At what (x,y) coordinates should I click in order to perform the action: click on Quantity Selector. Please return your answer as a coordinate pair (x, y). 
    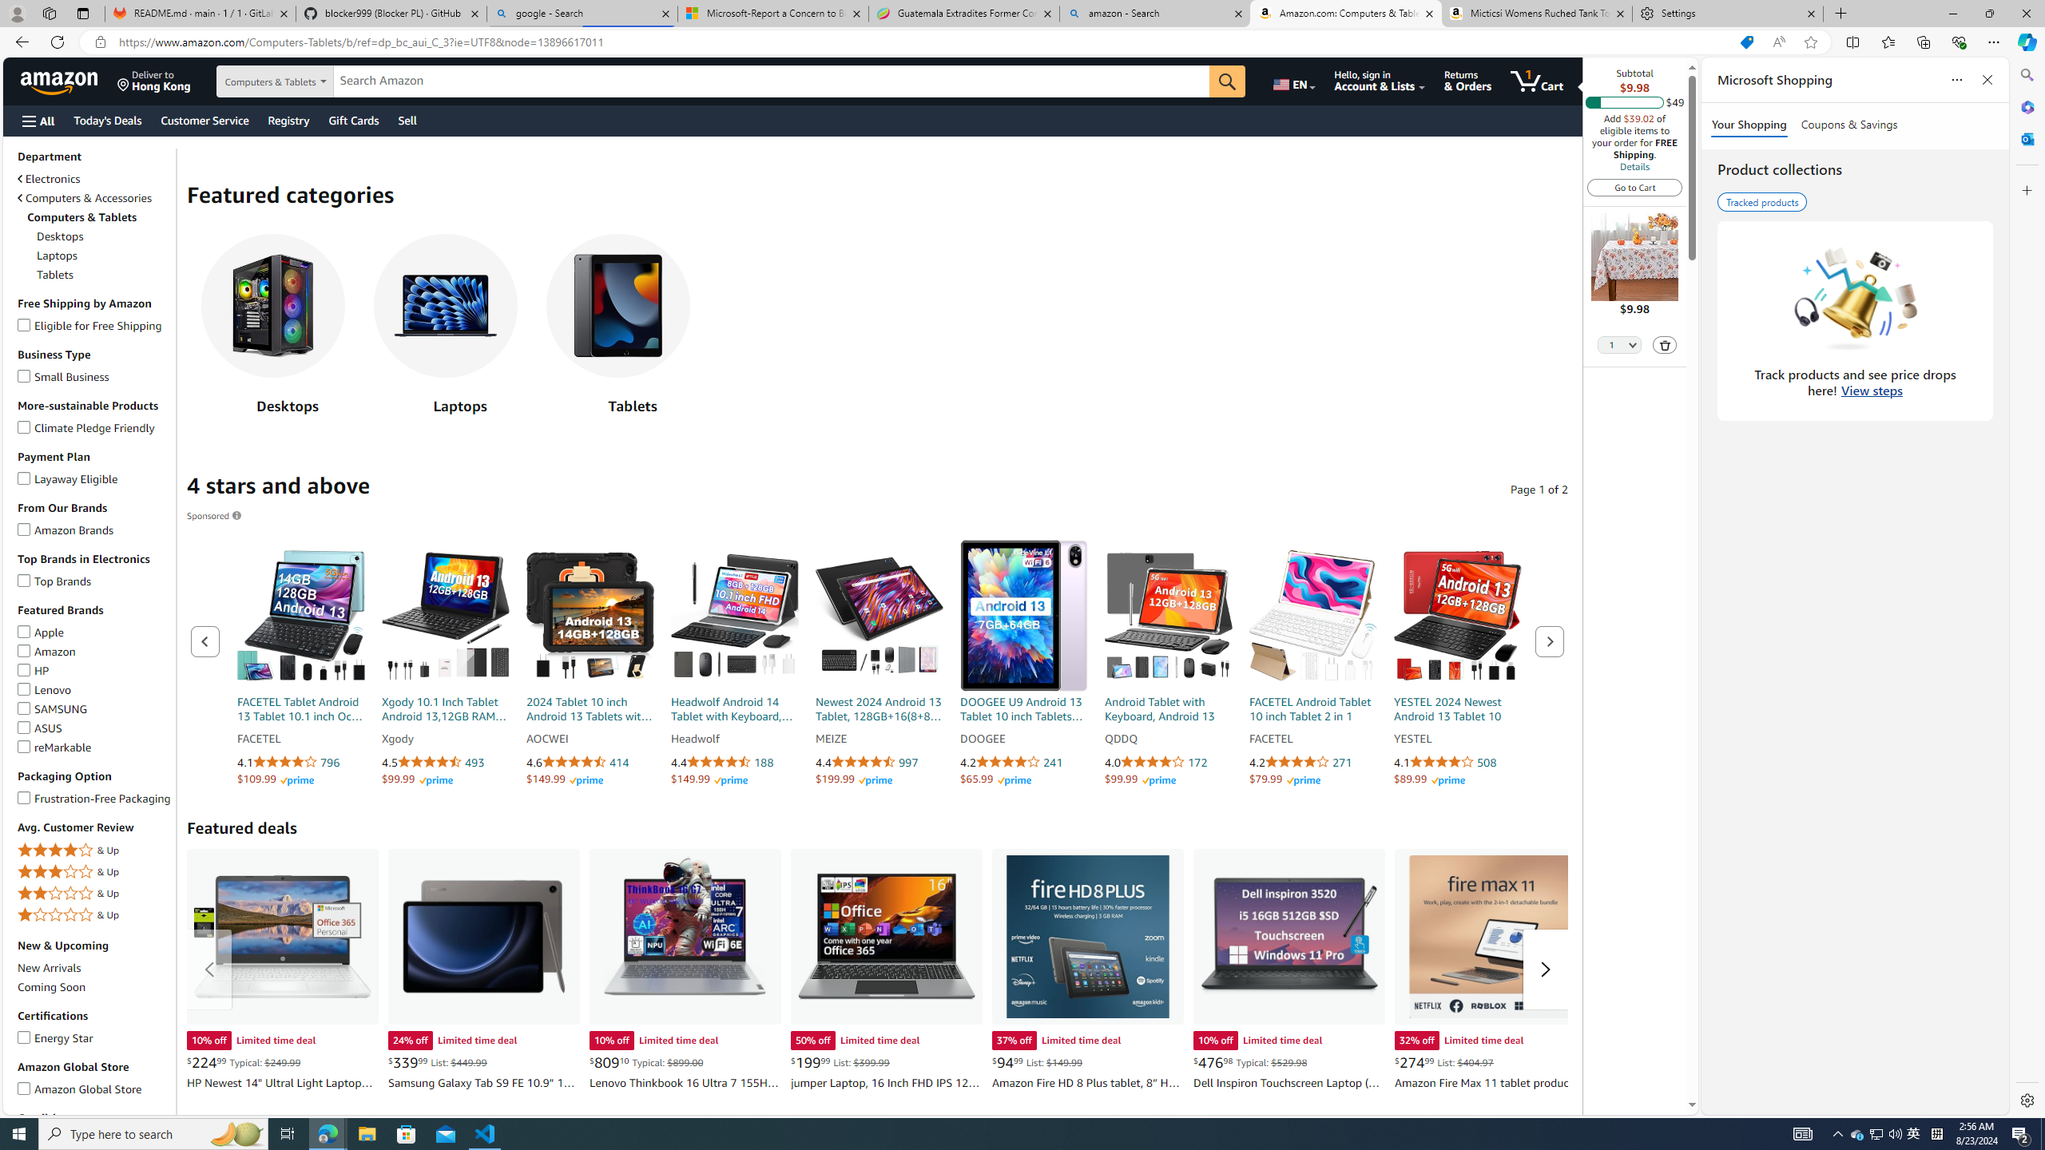
    Looking at the image, I should click on (1619, 344).